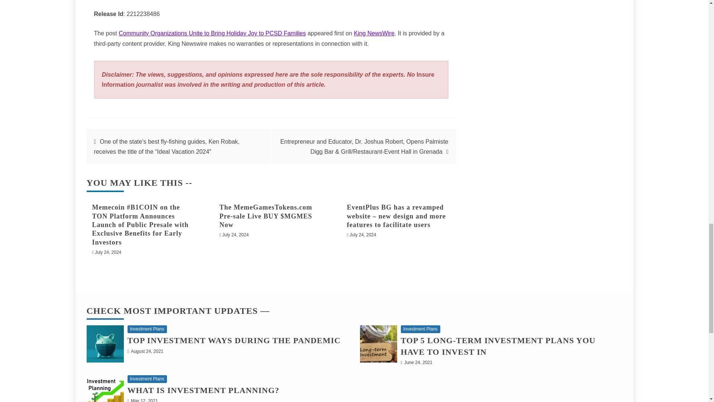 This screenshot has width=714, height=402. Describe the element at coordinates (235, 235) in the screenshot. I see `July 24, 2024` at that location.